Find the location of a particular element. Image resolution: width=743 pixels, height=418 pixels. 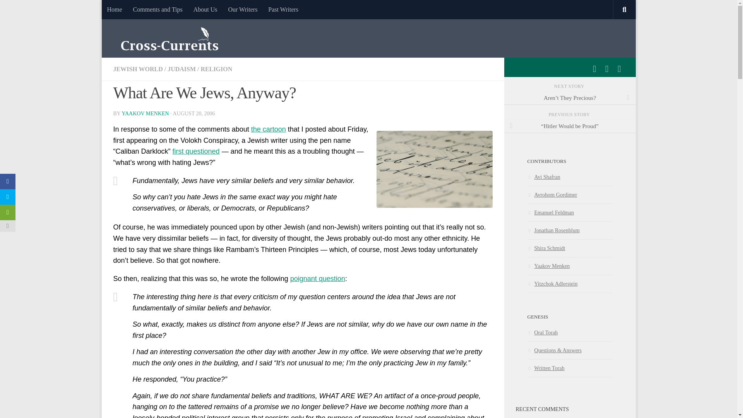

Comments and Tips is located at coordinates (158, 9).